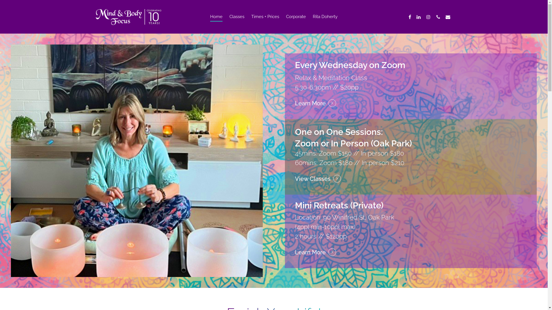  I want to click on Learn More, so click(316, 103).